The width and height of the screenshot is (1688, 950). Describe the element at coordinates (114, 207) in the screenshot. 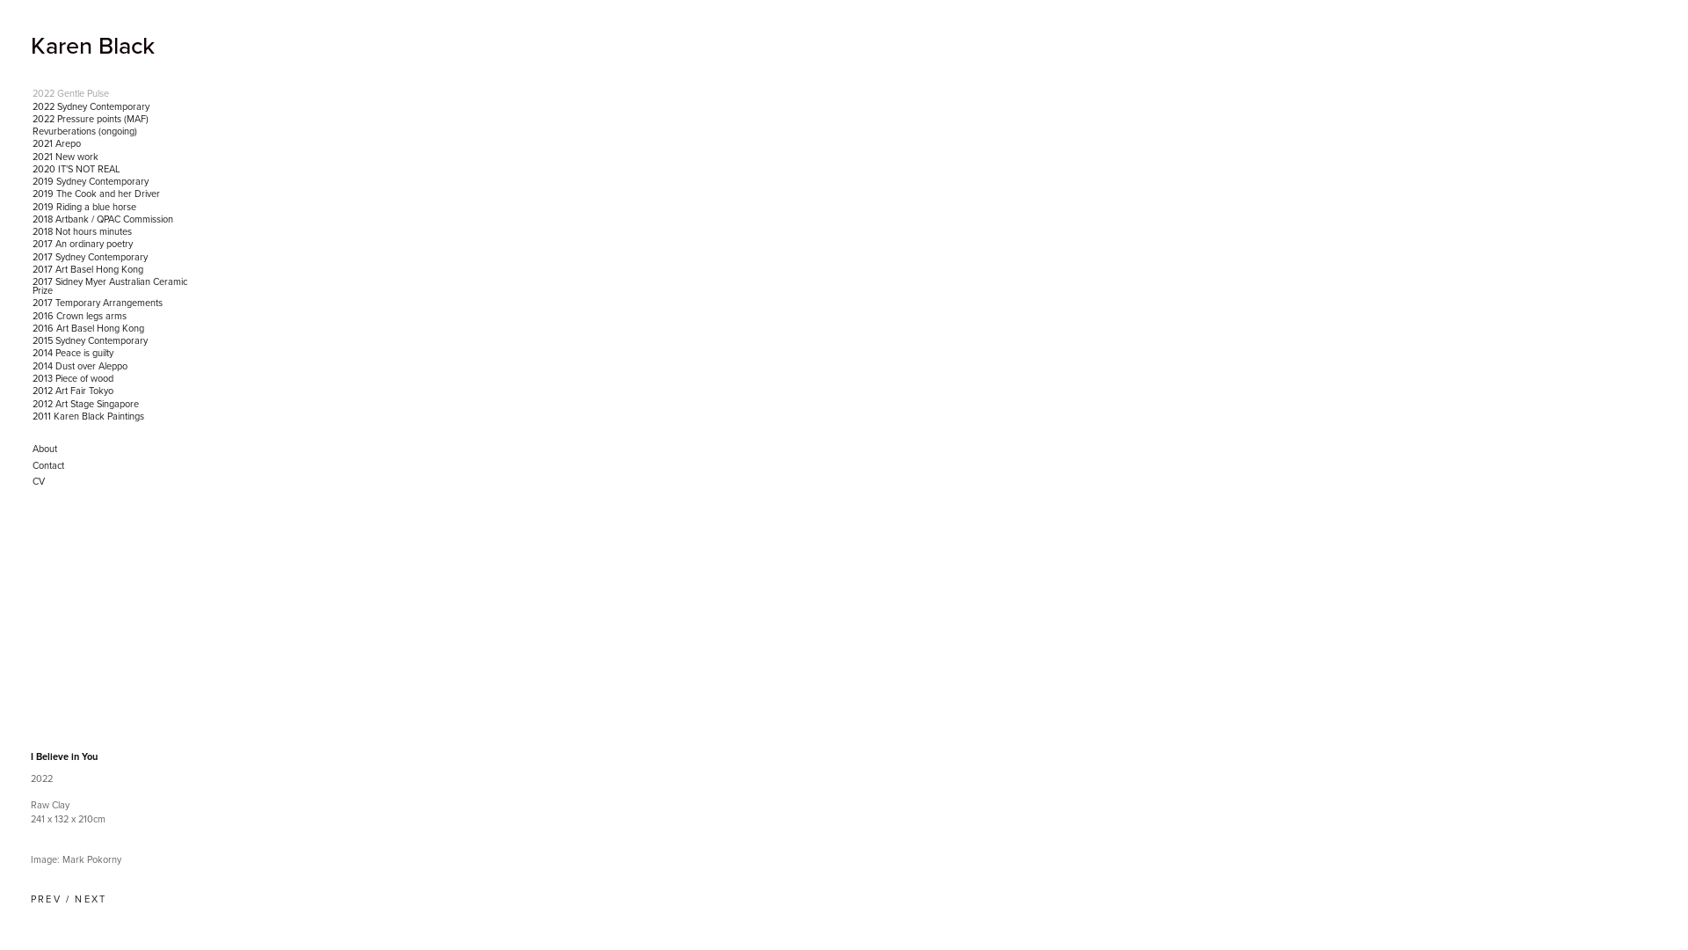

I see `2019 Riding a blue horse` at that location.